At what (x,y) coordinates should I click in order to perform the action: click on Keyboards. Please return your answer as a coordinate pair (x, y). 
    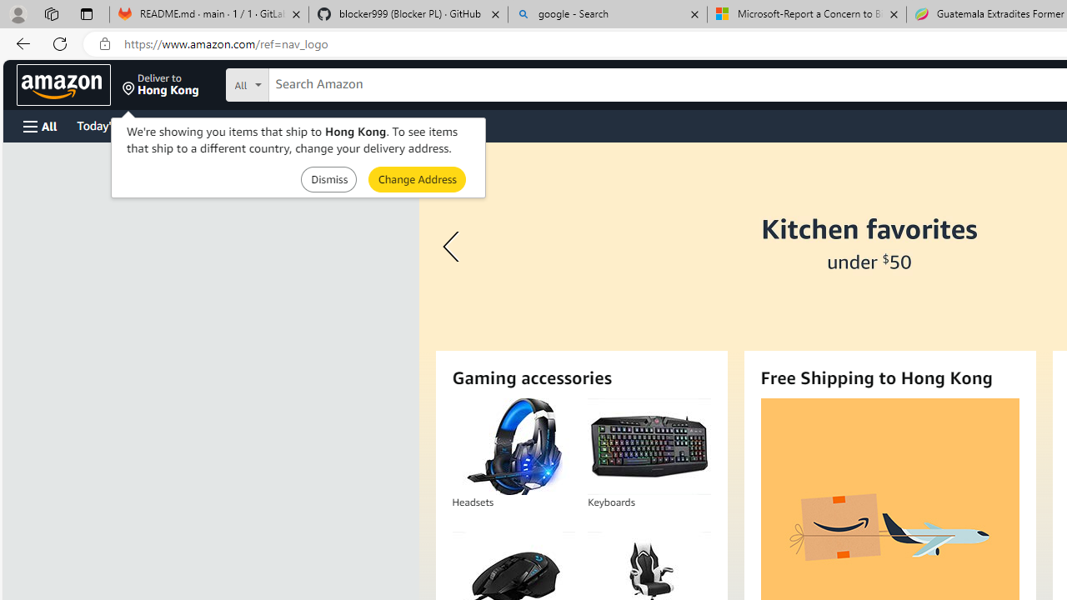
    Looking at the image, I should click on (649, 447).